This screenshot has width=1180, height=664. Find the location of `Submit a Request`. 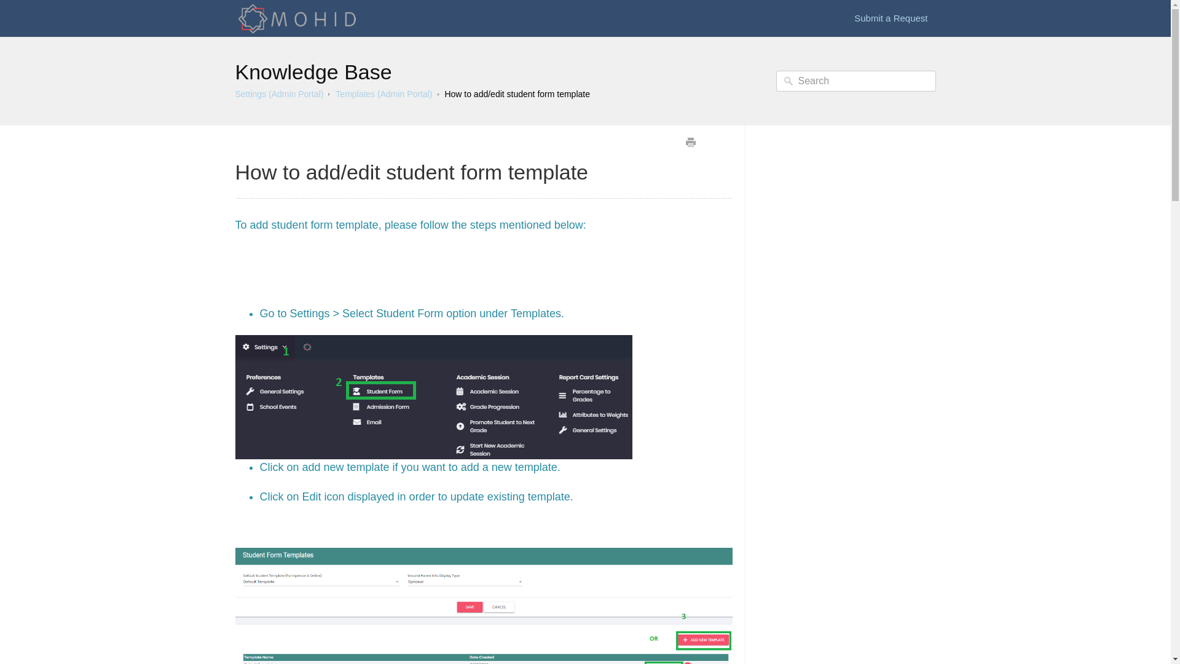

Submit a Request is located at coordinates (891, 18).